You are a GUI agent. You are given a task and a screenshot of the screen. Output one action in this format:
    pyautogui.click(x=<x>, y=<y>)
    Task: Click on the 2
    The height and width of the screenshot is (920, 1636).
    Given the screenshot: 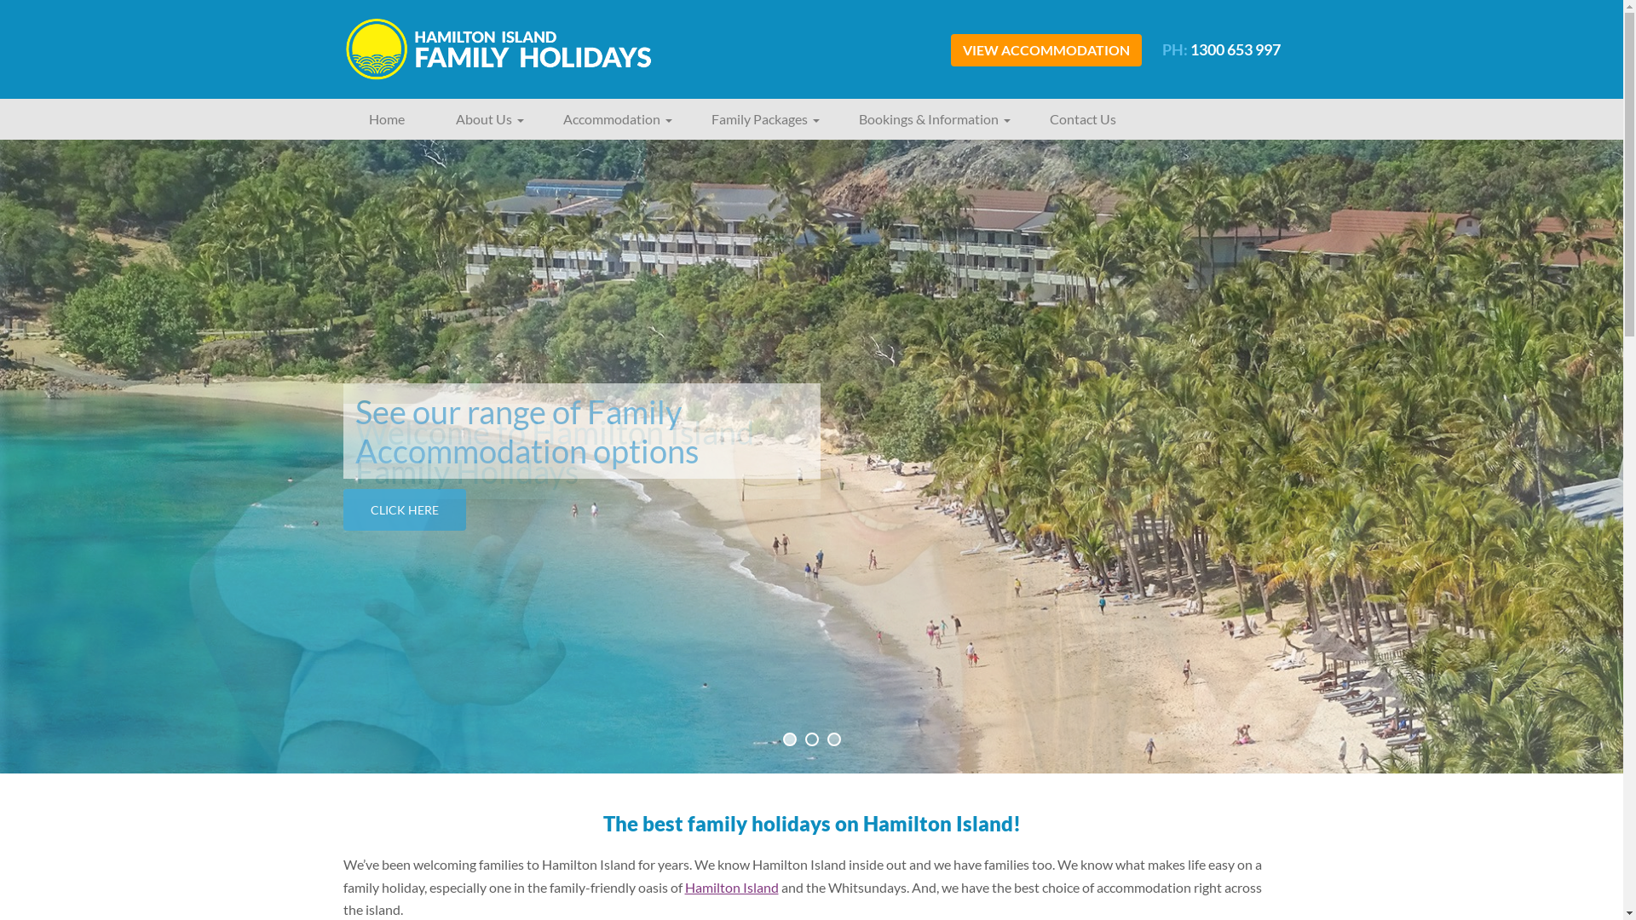 What is the action you would take?
    pyautogui.click(x=811, y=739)
    